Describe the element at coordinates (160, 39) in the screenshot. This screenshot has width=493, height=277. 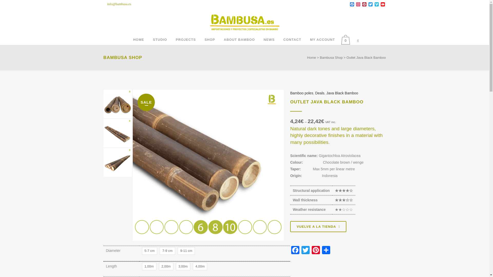
I see `About us` at that location.